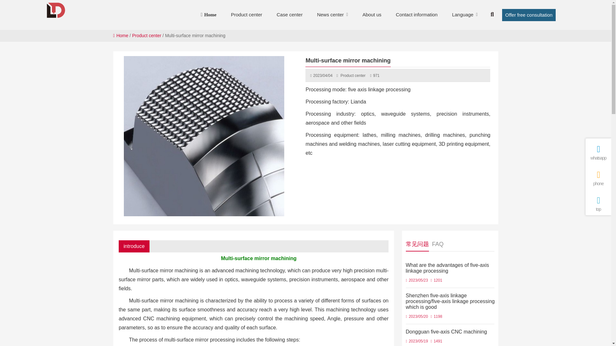 This screenshot has width=616, height=346. What do you see at coordinates (210, 15) in the screenshot?
I see `Home` at bounding box center [210, 15].